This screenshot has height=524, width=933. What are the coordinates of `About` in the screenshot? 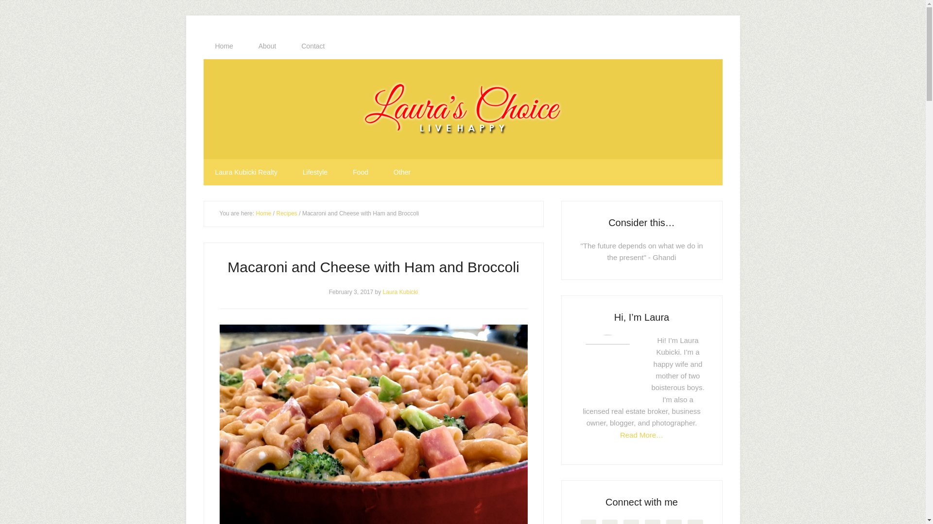 It's located at (267, 46).